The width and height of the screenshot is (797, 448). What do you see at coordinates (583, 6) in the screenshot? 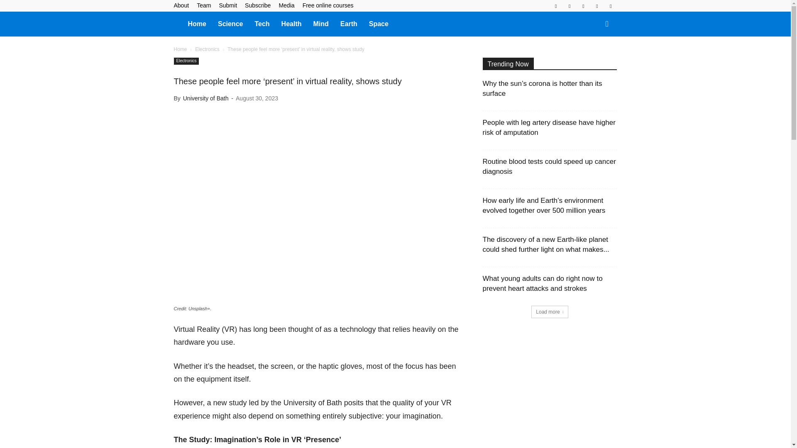
I see `RSS` at bounding box center [583, 6].